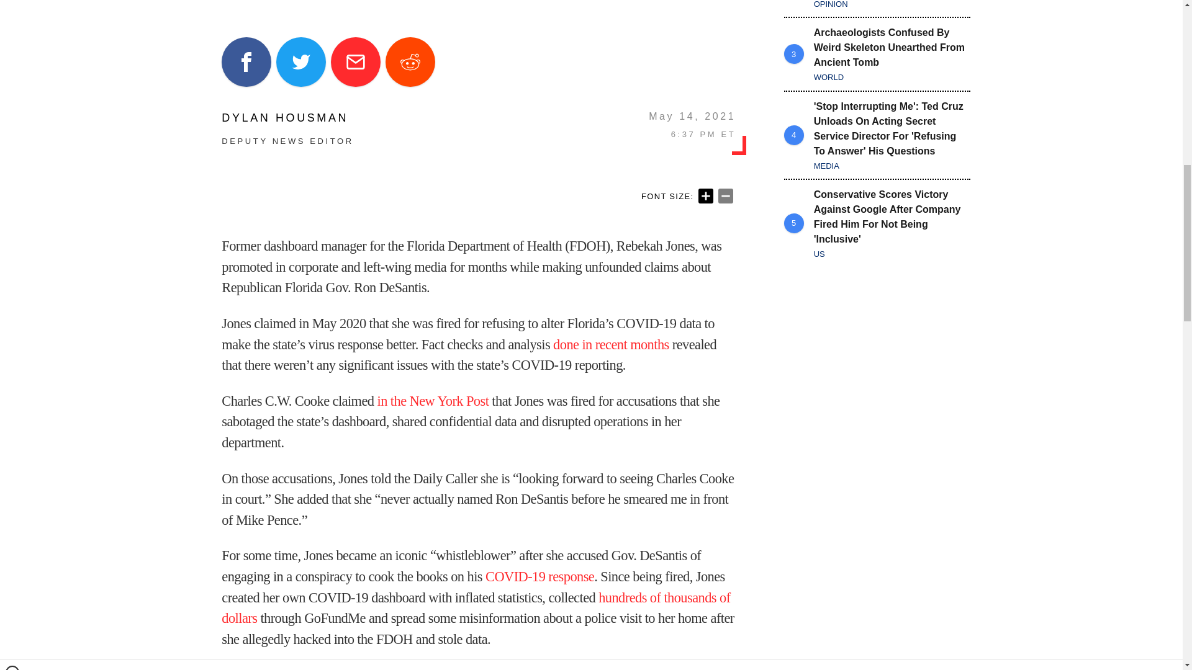  What do you see at coordinates (611, 345) in the screenshot?
I see `done in recent months` at bounding box center [611, 345].